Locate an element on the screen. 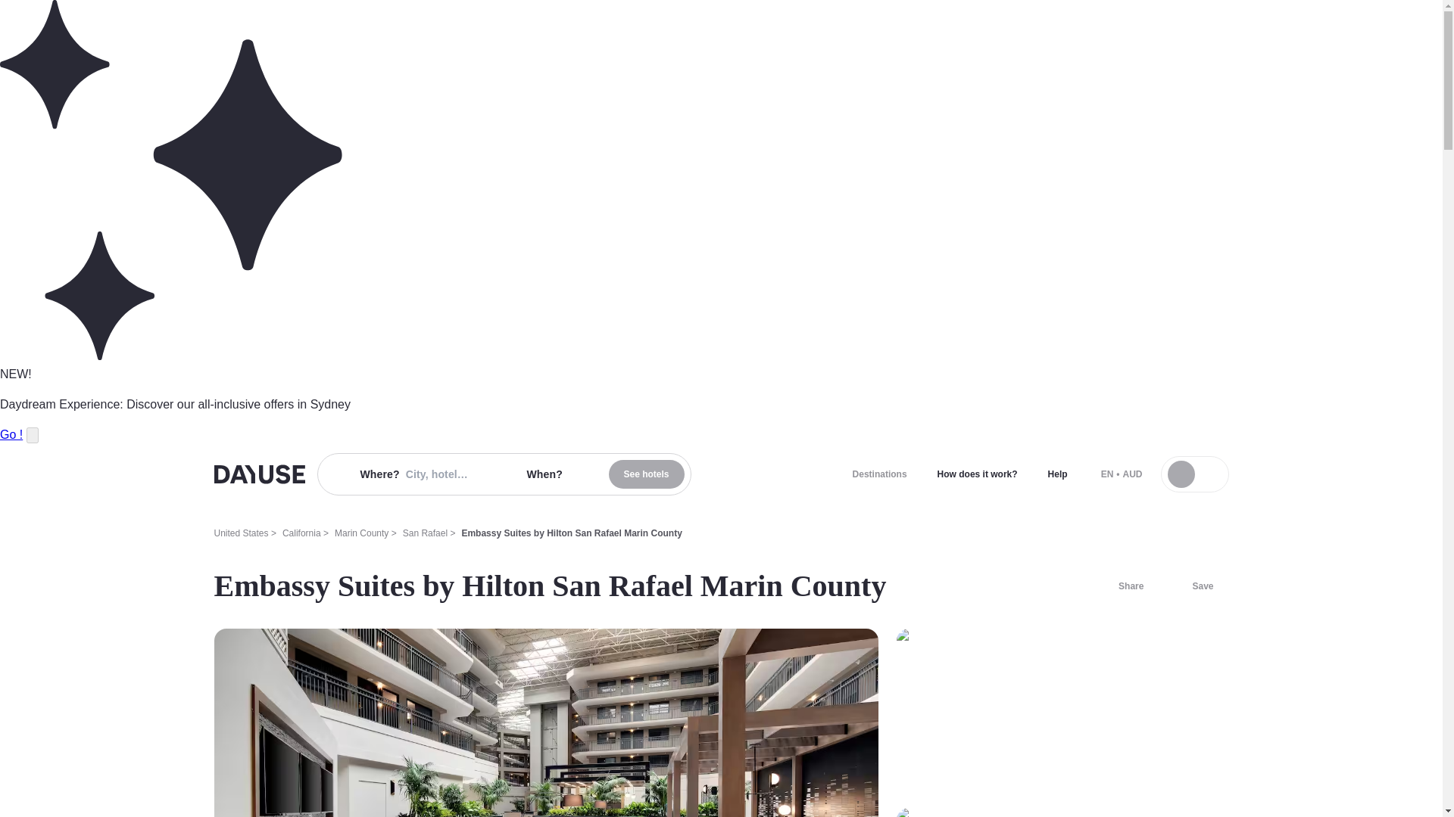 Image resolution: width=1454 pixels, height=817 pixels. Save is located at coordinates (1193, 586).